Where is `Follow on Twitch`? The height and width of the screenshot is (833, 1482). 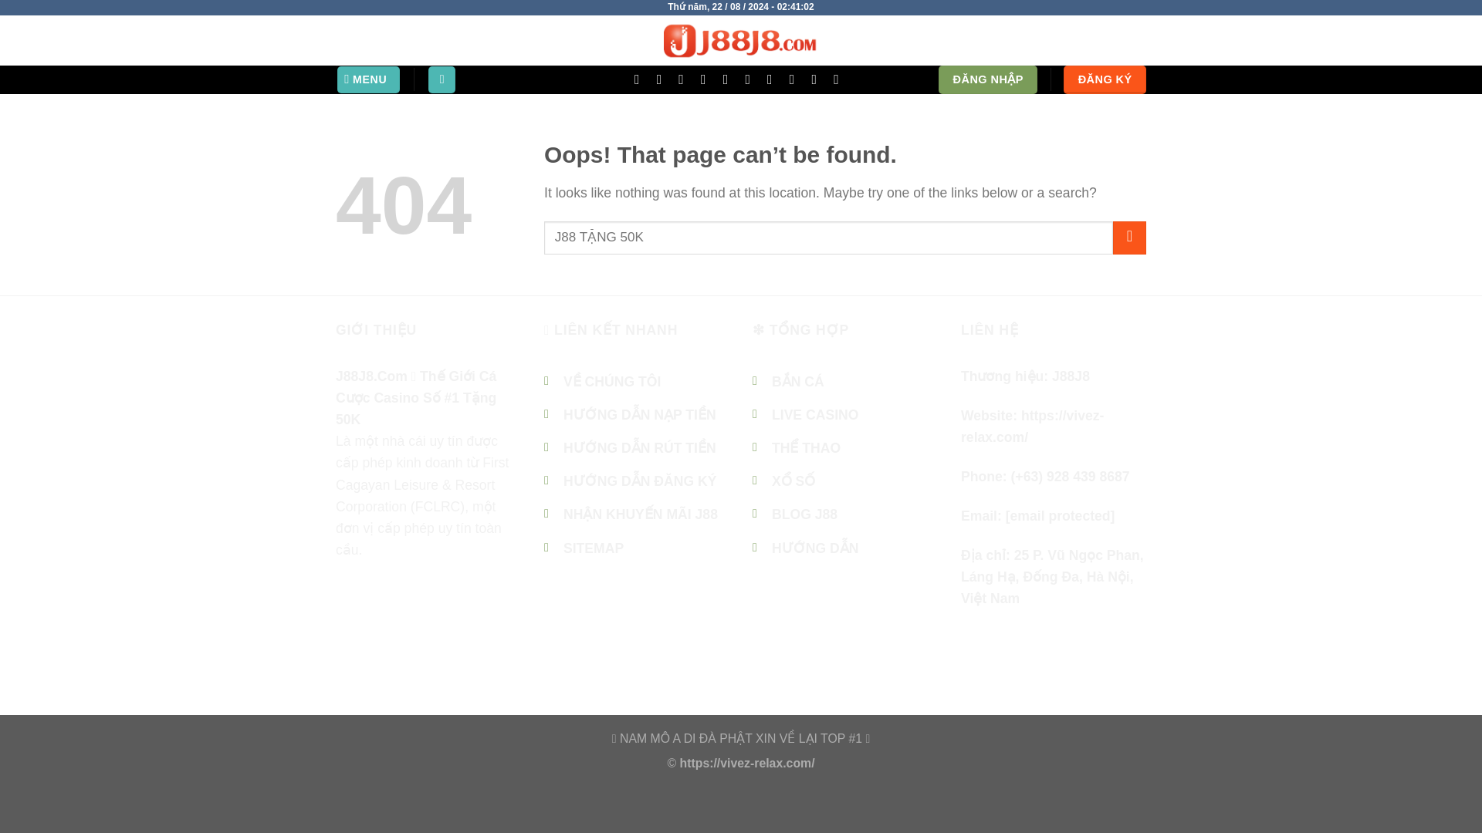 Follow on Twitch is located at coordinates (840, 79).